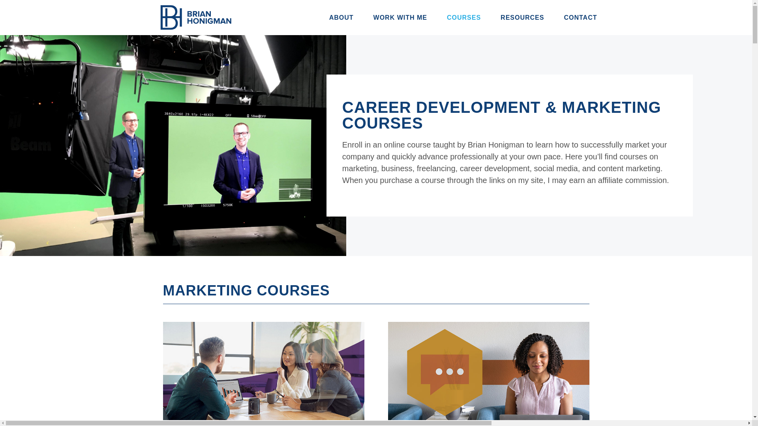 The image size is (758, 426). Describe the element at coordinates (463, 17) in the screenshot. I see `COURSES` at that location.